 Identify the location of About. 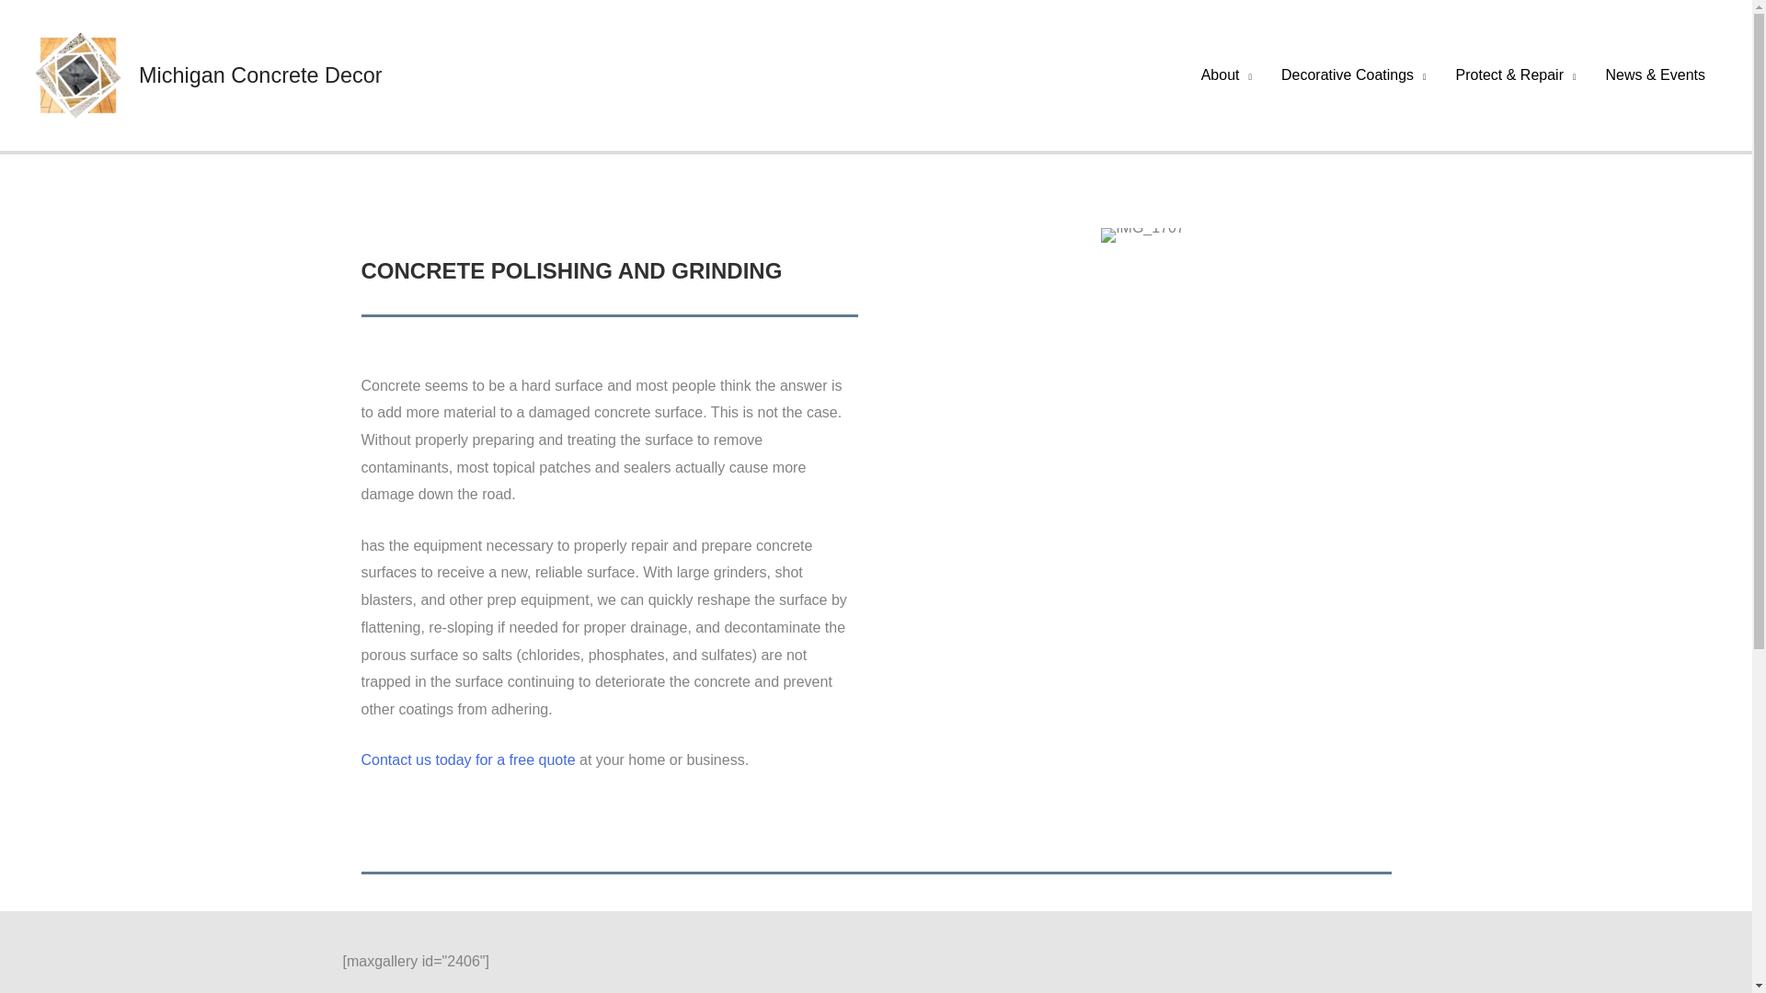
(1226, 75).